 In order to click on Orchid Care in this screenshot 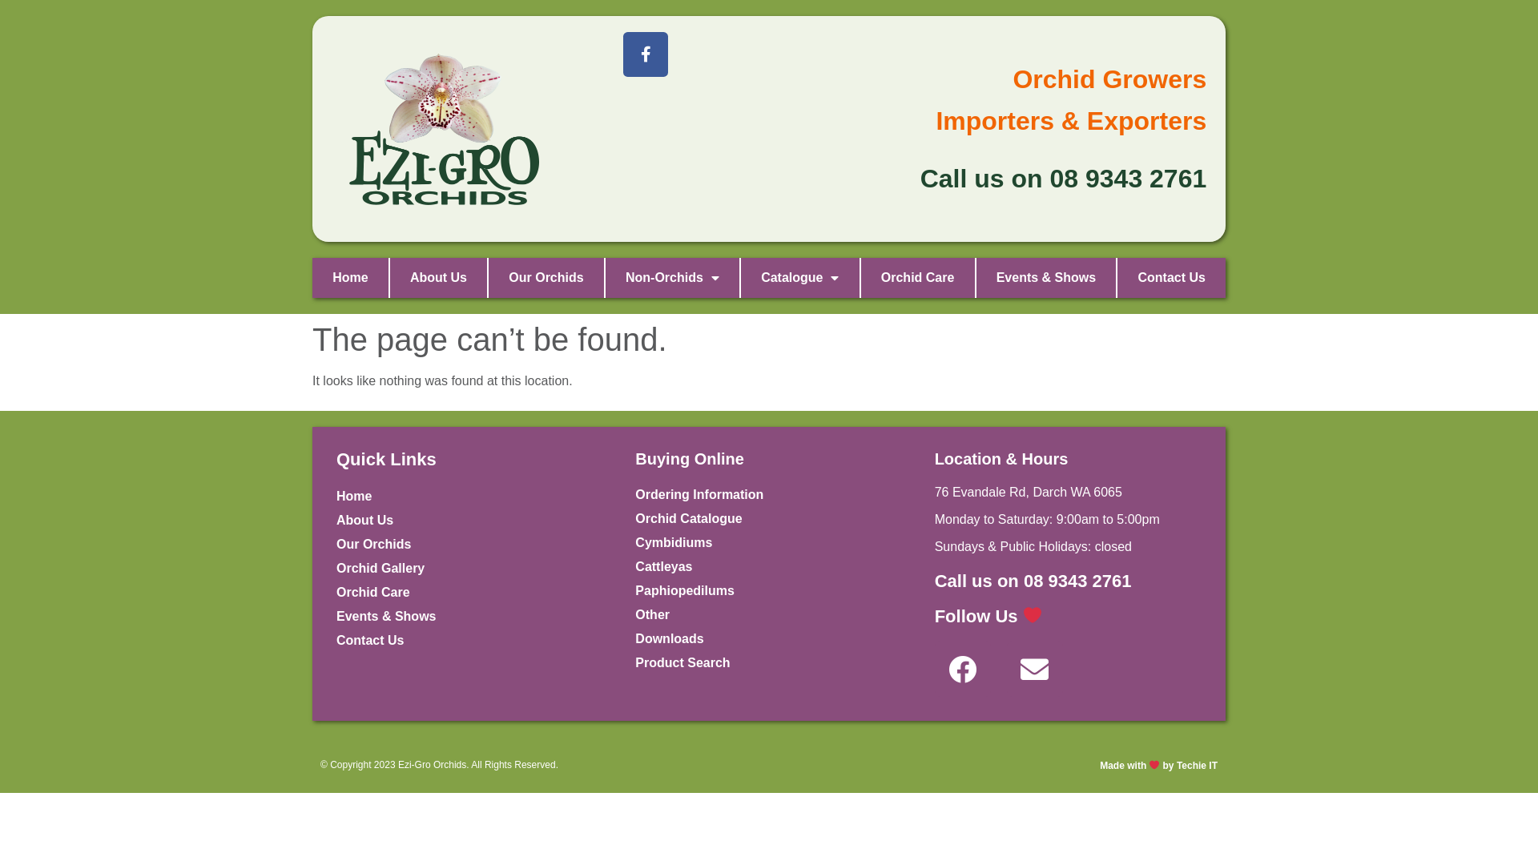, I will do `click(918, 278)`.